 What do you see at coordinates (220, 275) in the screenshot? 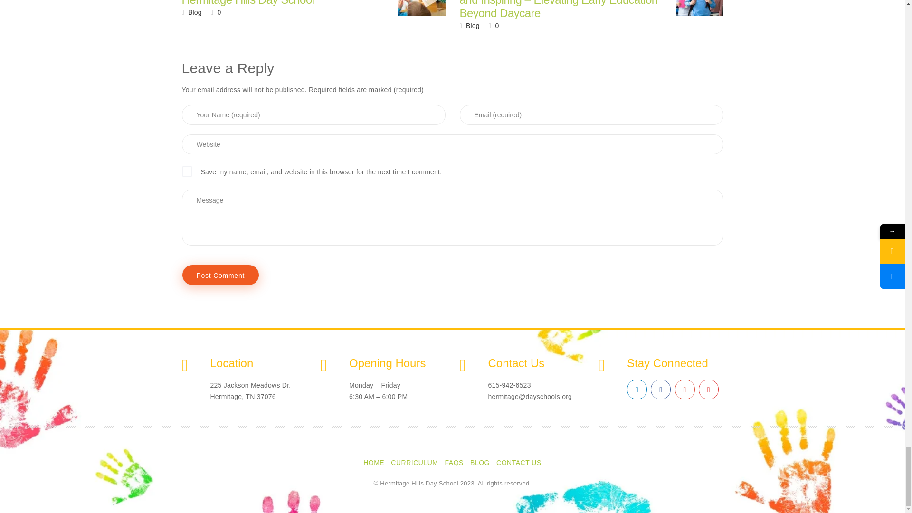
I see `Post Comment` at bounding box center [220, 275].